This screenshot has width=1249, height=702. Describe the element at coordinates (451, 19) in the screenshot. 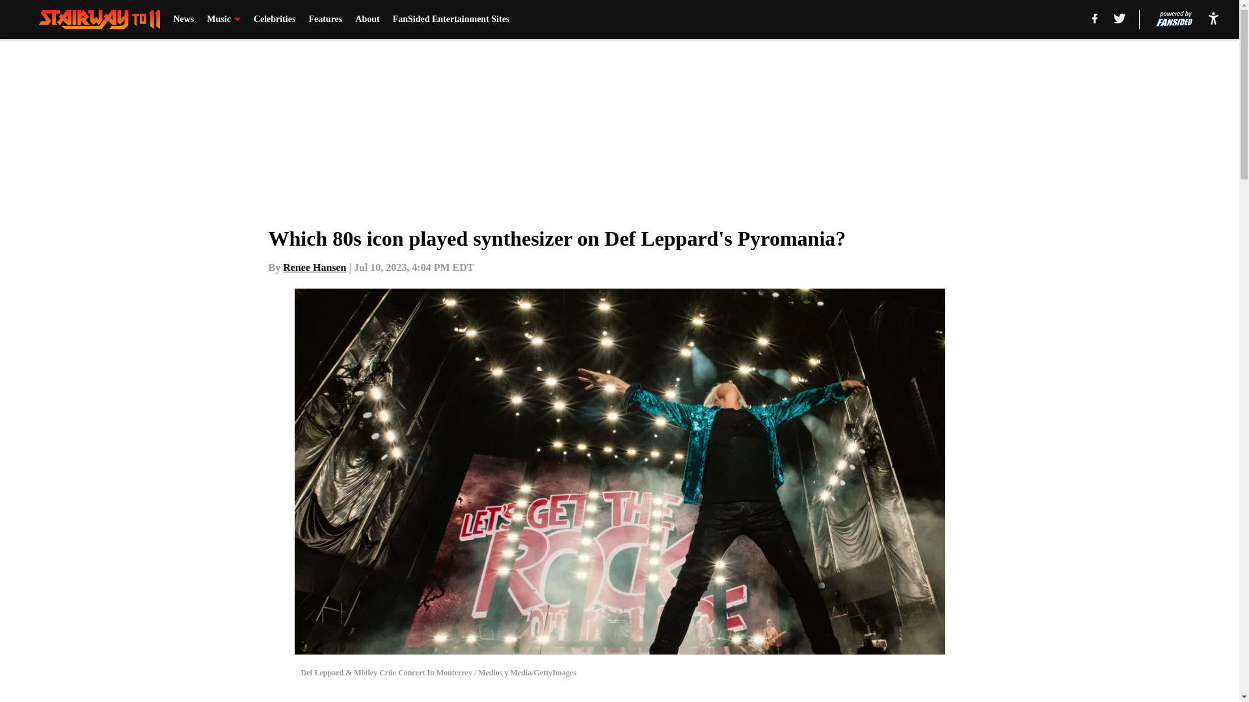

I see `FanSided Entertainment Sites` at that location.